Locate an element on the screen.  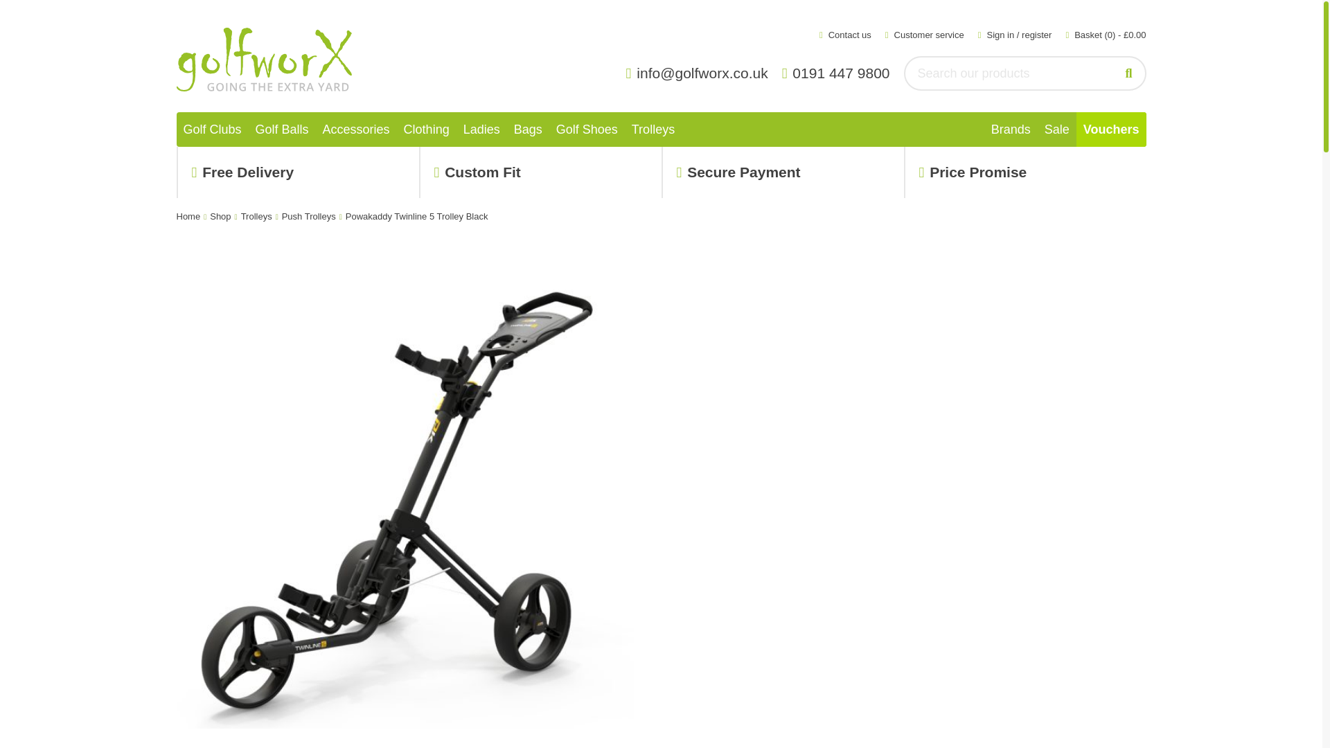
Customer service is located at coordinates (924, 35).